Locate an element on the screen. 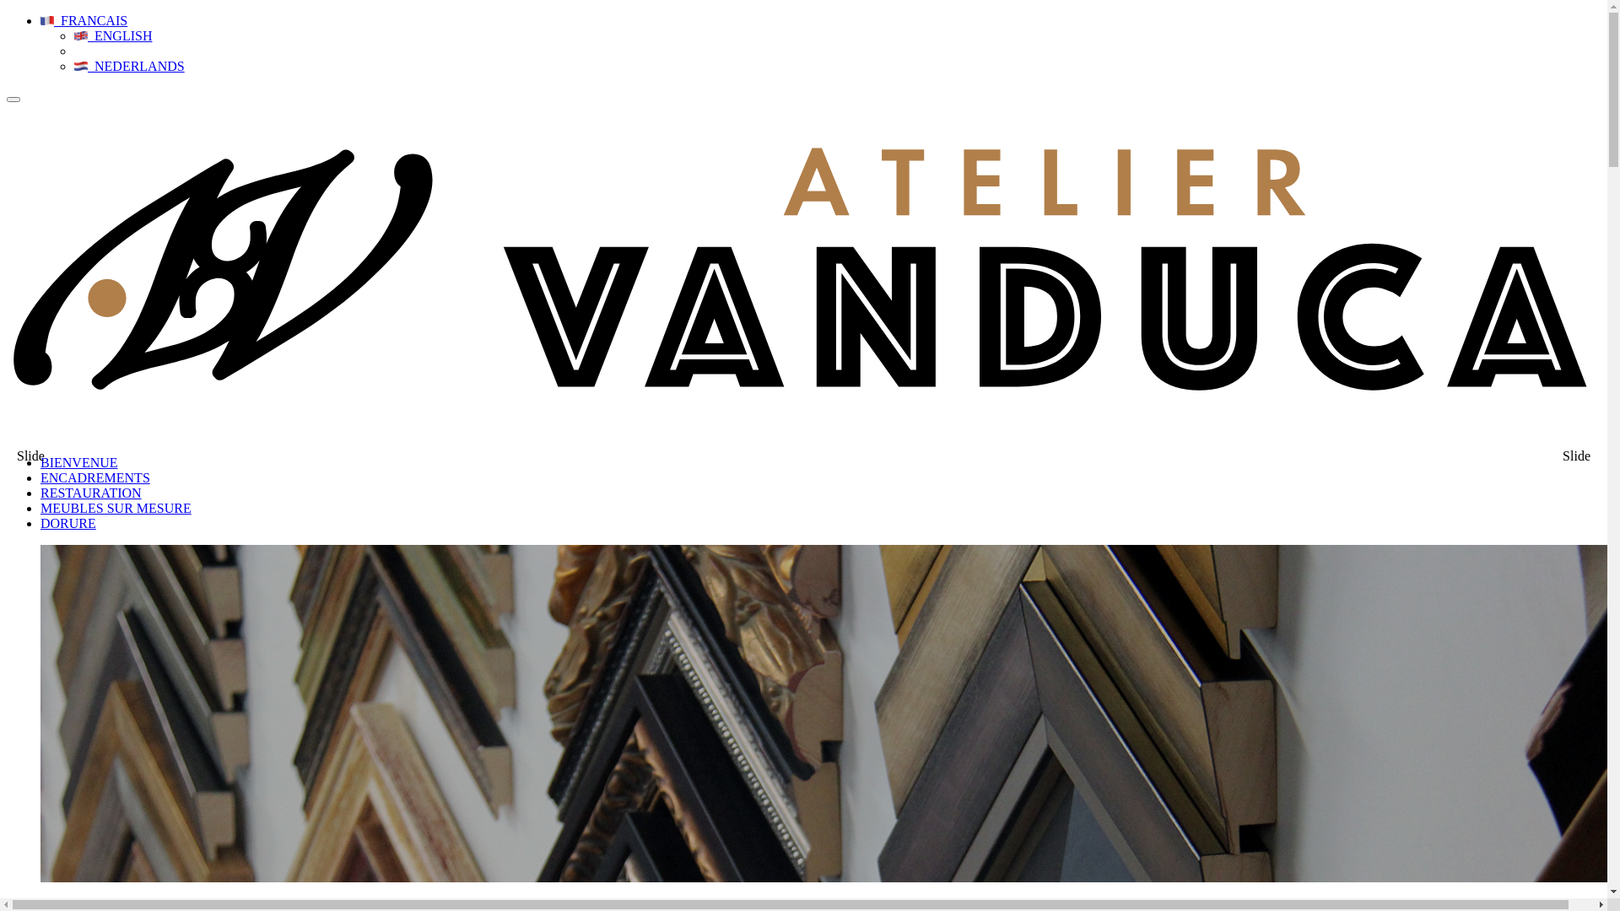 Image resolution: width=1620 pixels, height=911 pixels.   NEDERLANDS is located at coordinates (130, 66).